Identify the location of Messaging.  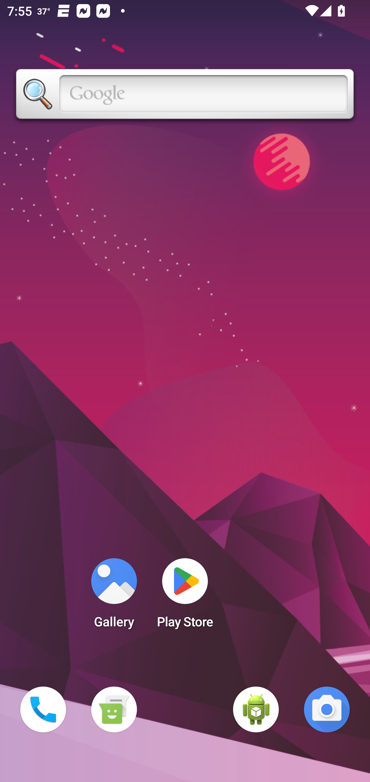
(114, 709).